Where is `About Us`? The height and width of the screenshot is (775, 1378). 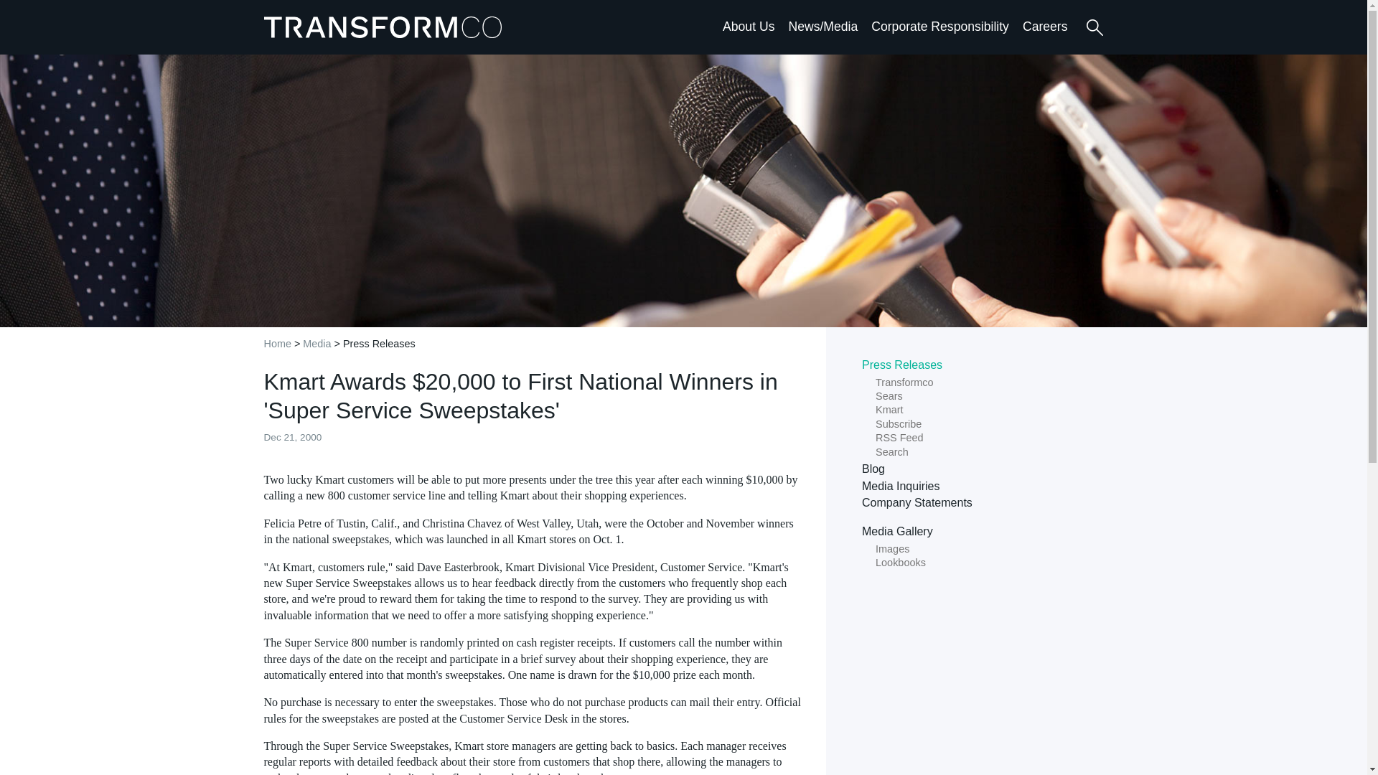
About Us is located at coordinates (748, 26).